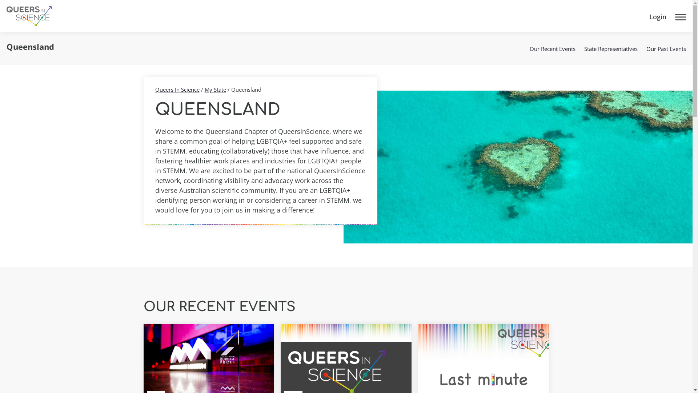  What do you see at coordinates (681, 20) in the screenshot?
I see `menu` at bounding box center [681, 20].